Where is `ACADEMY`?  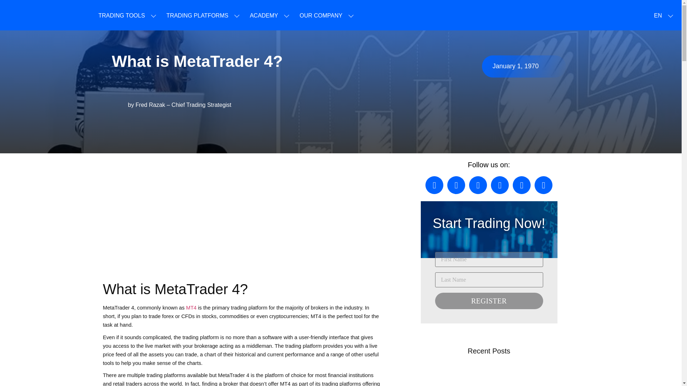 ACADEMY is located at coordinates (264, 16).